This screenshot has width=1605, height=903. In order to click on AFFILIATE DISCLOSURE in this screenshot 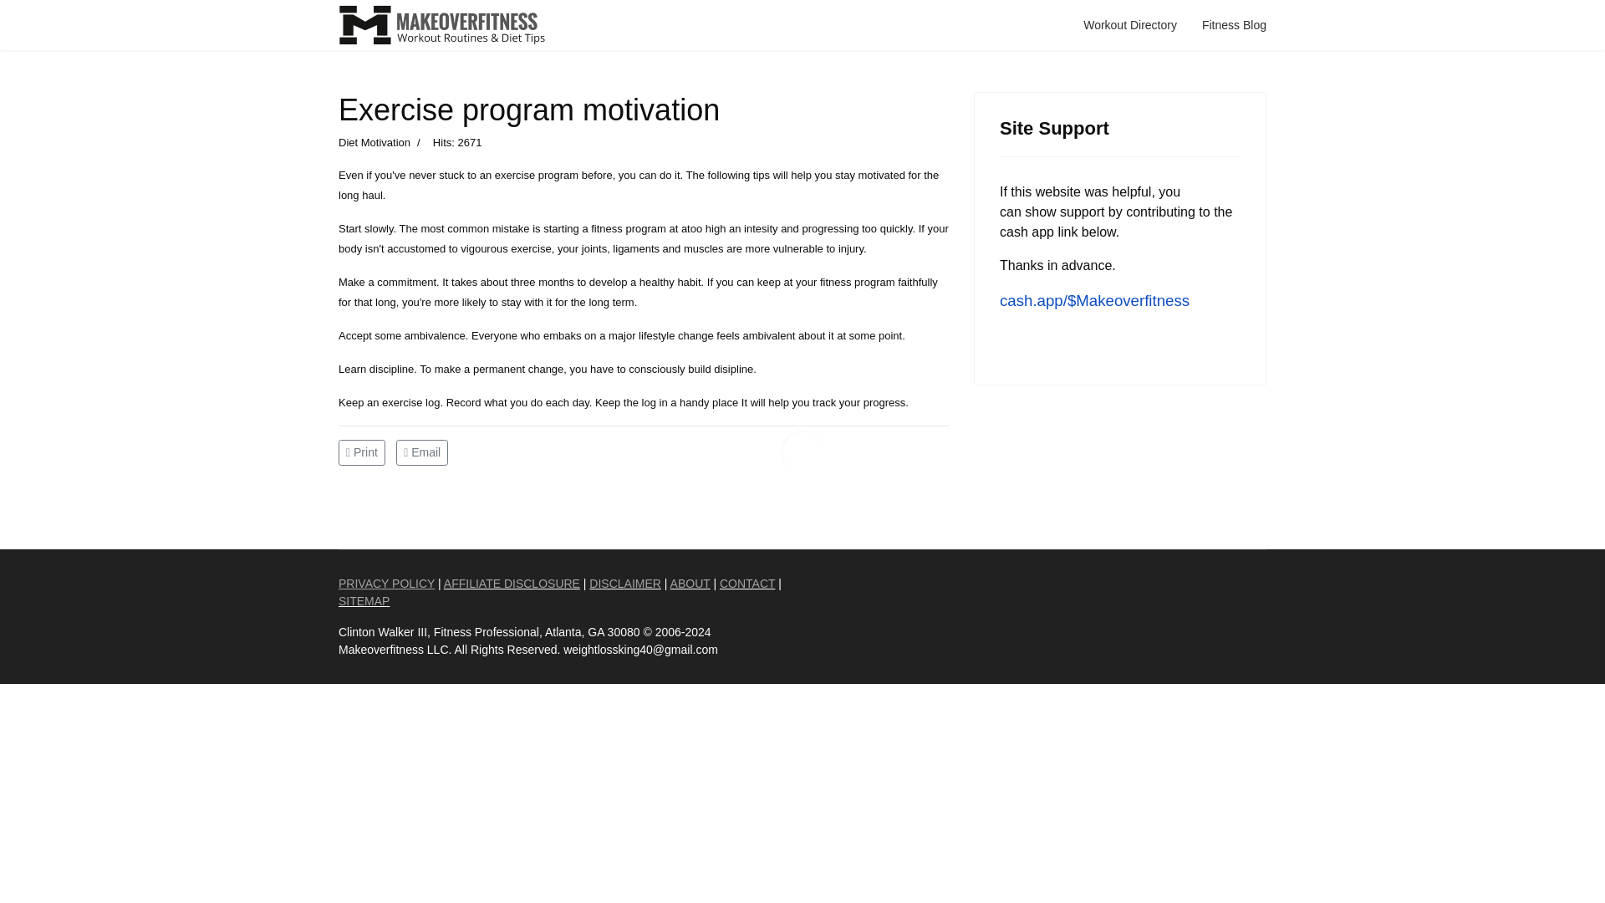, I will do `click(512, 584)`.